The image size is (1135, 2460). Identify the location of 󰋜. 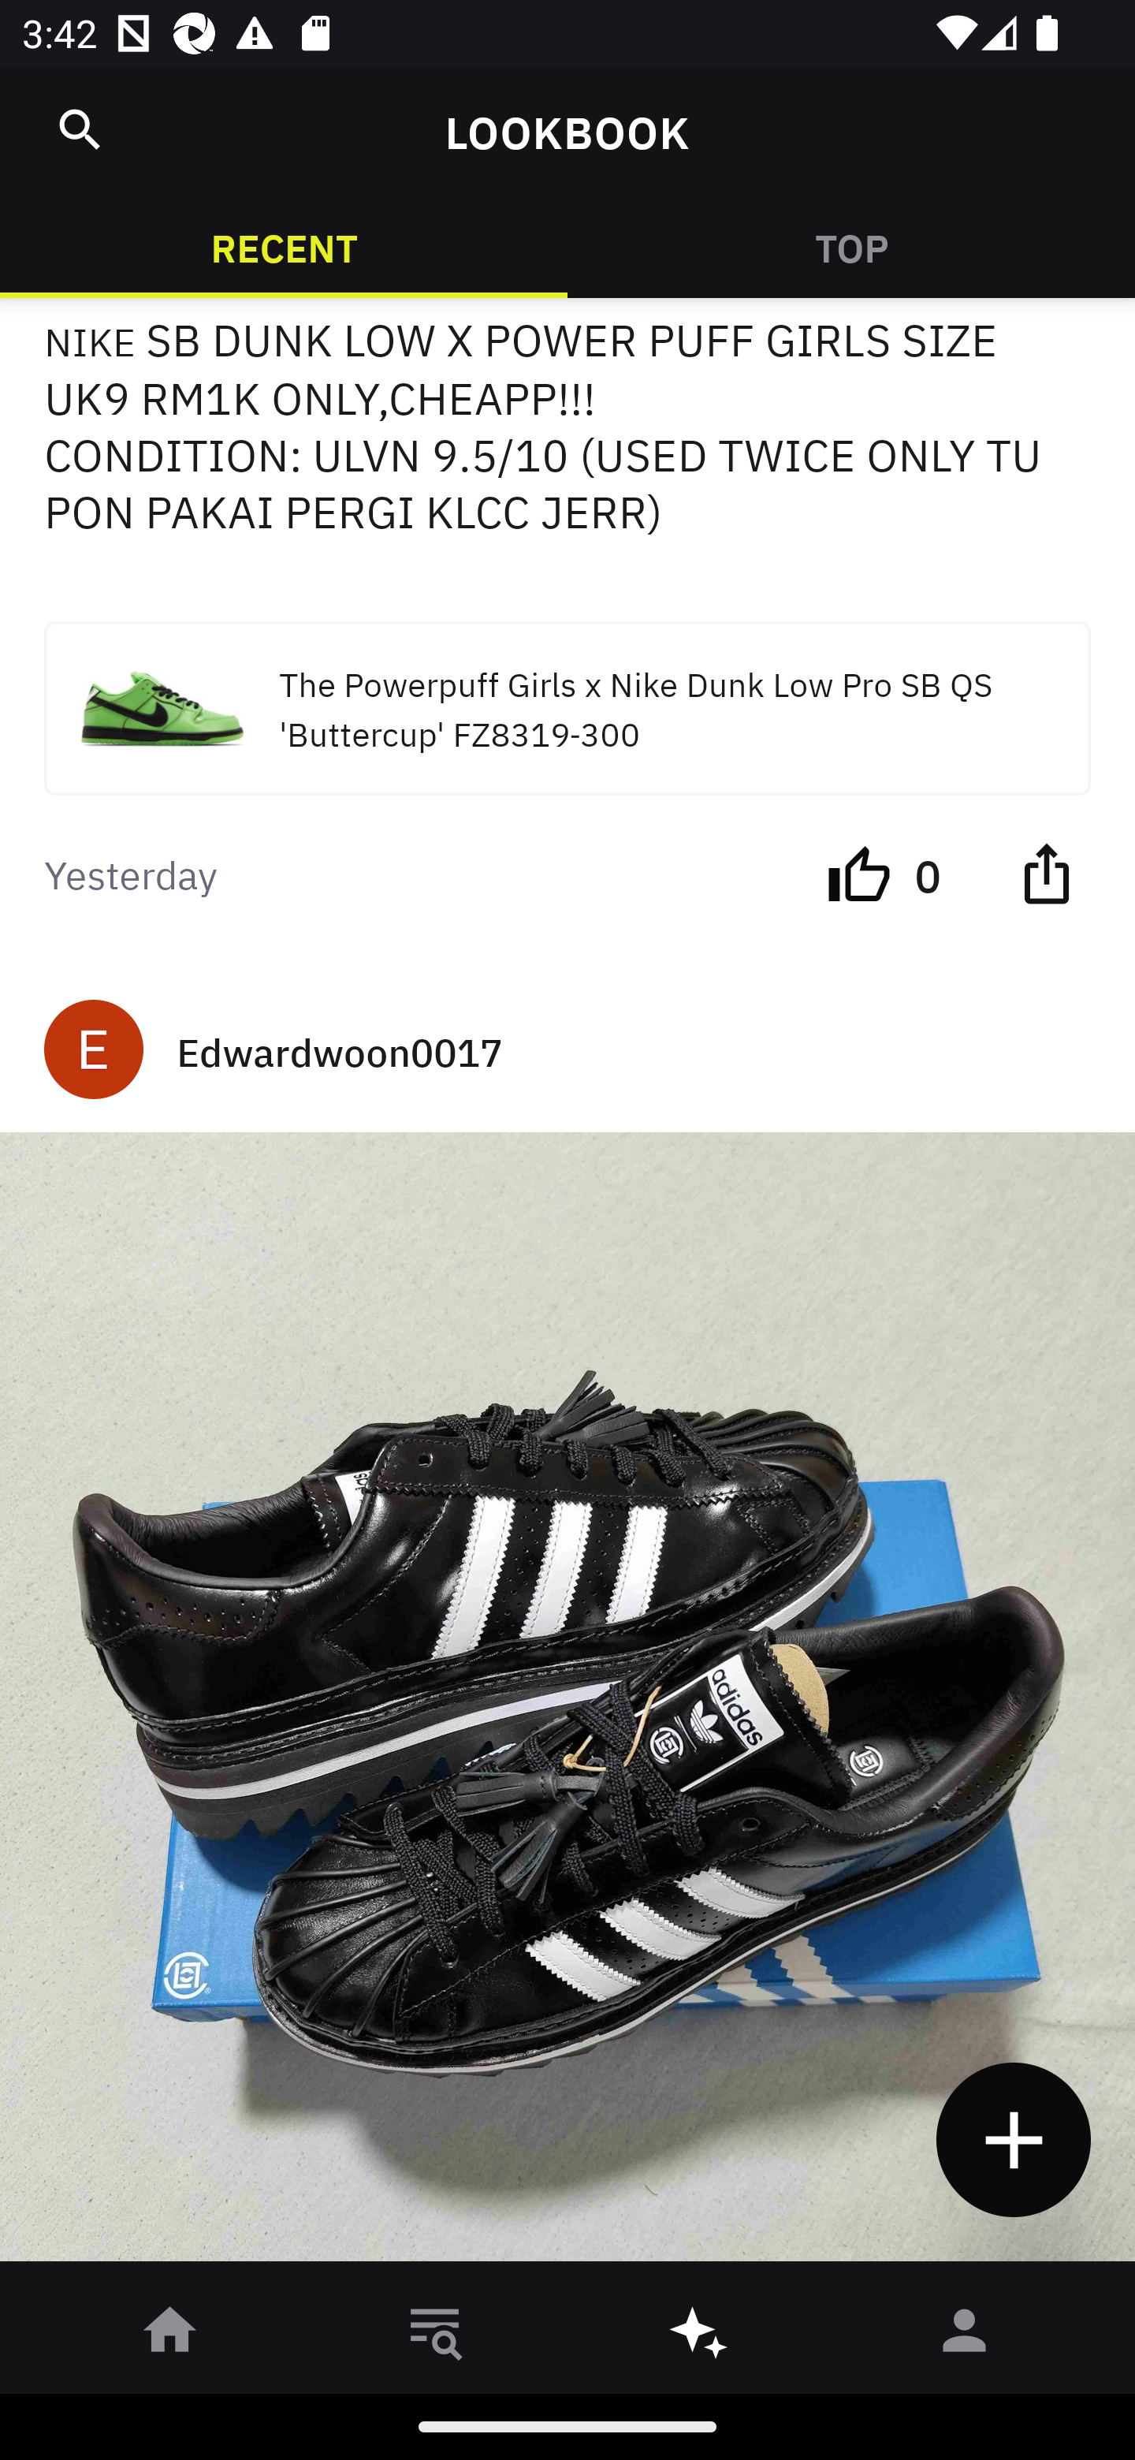
(170, 2335).